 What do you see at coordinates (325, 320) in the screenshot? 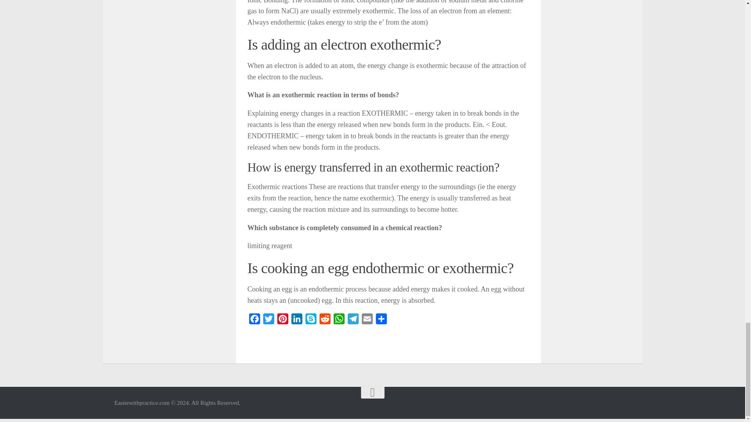
I see `Reddit` at bounding box center [325, 320].